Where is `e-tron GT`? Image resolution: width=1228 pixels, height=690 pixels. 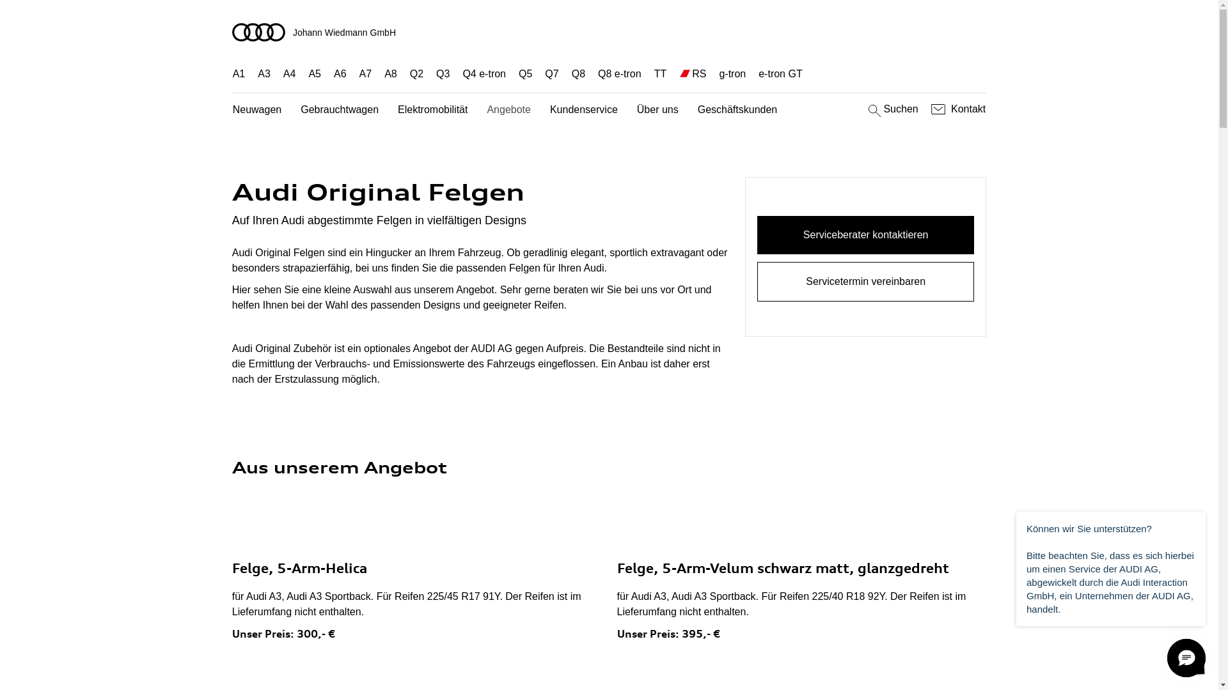
e-tron GT is located at coordinates (780, 74).